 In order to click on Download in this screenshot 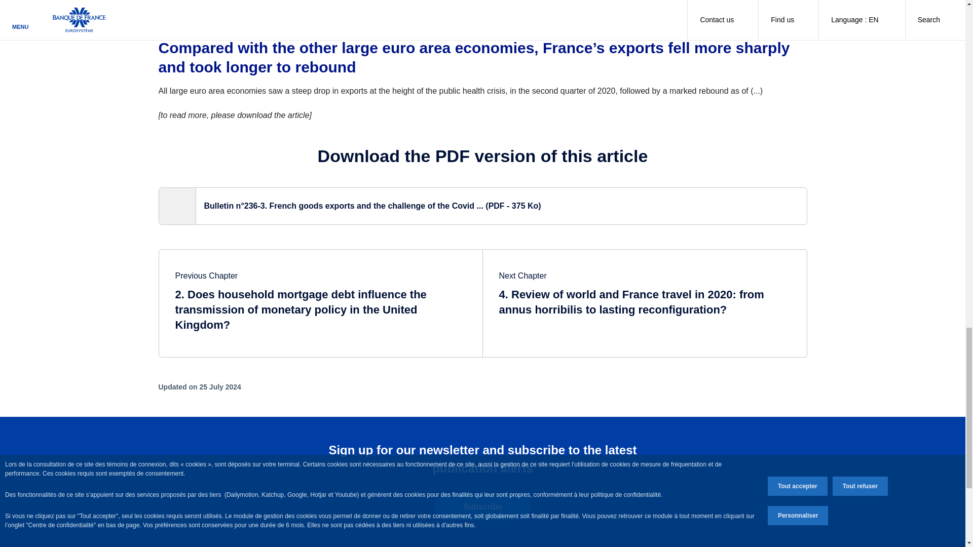, I will do `click(482, 206)`.